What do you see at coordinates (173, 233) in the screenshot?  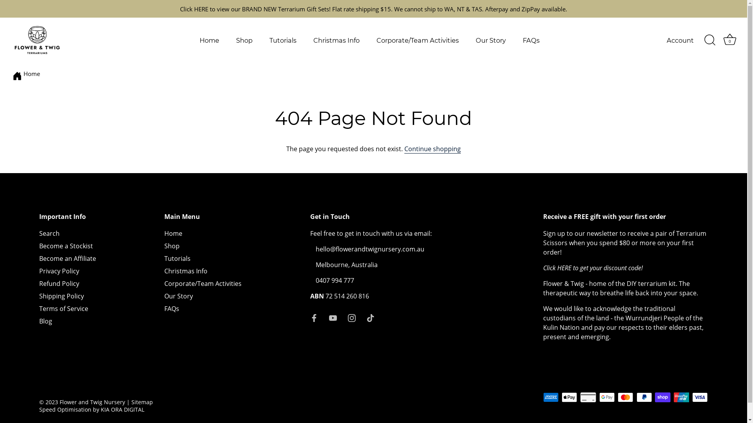 I see `Home` at bounding box center [173, 233].